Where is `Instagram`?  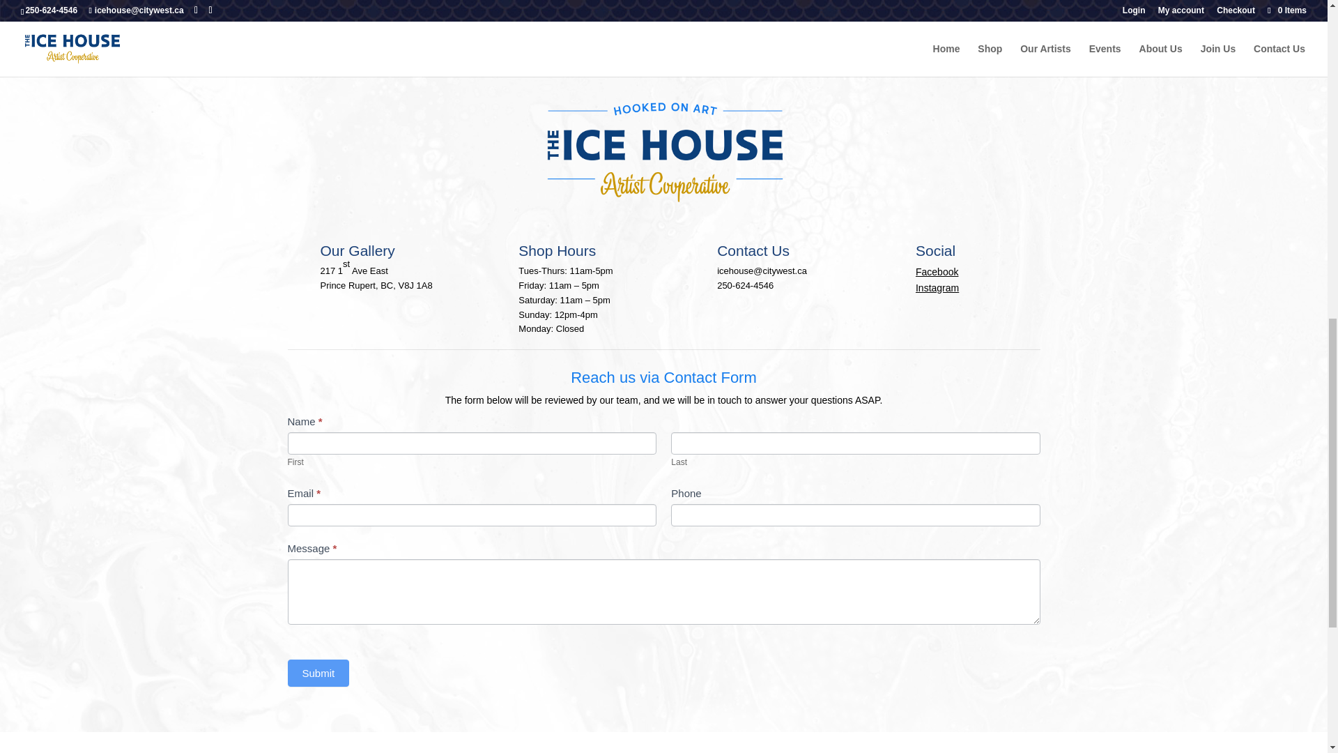
Instagram is located at coordinates (937, 288).